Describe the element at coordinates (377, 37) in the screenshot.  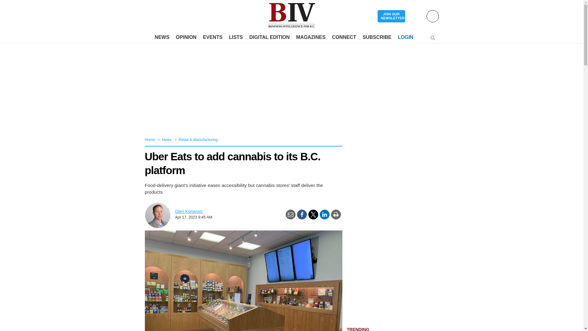
I see `SUBSCRIBE` at that location.